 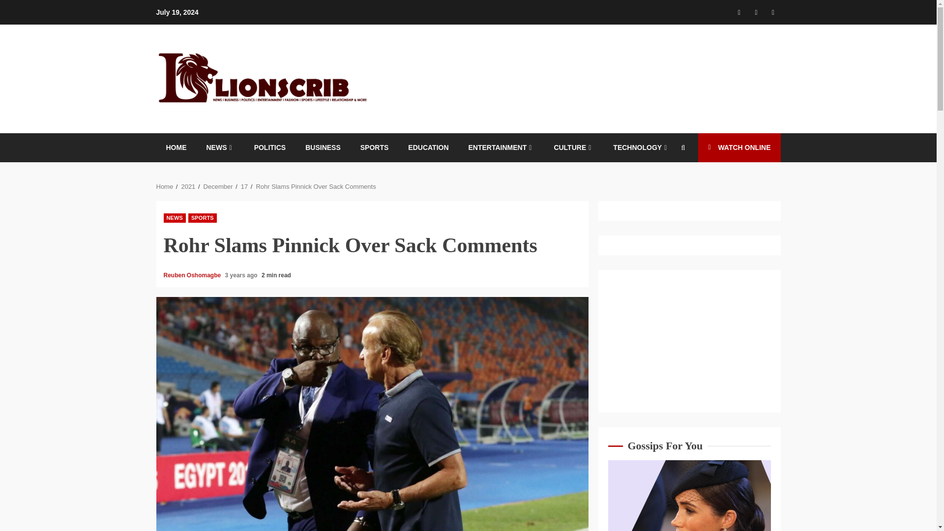 I want to click on SPORTS, so click(x=375, y=147).